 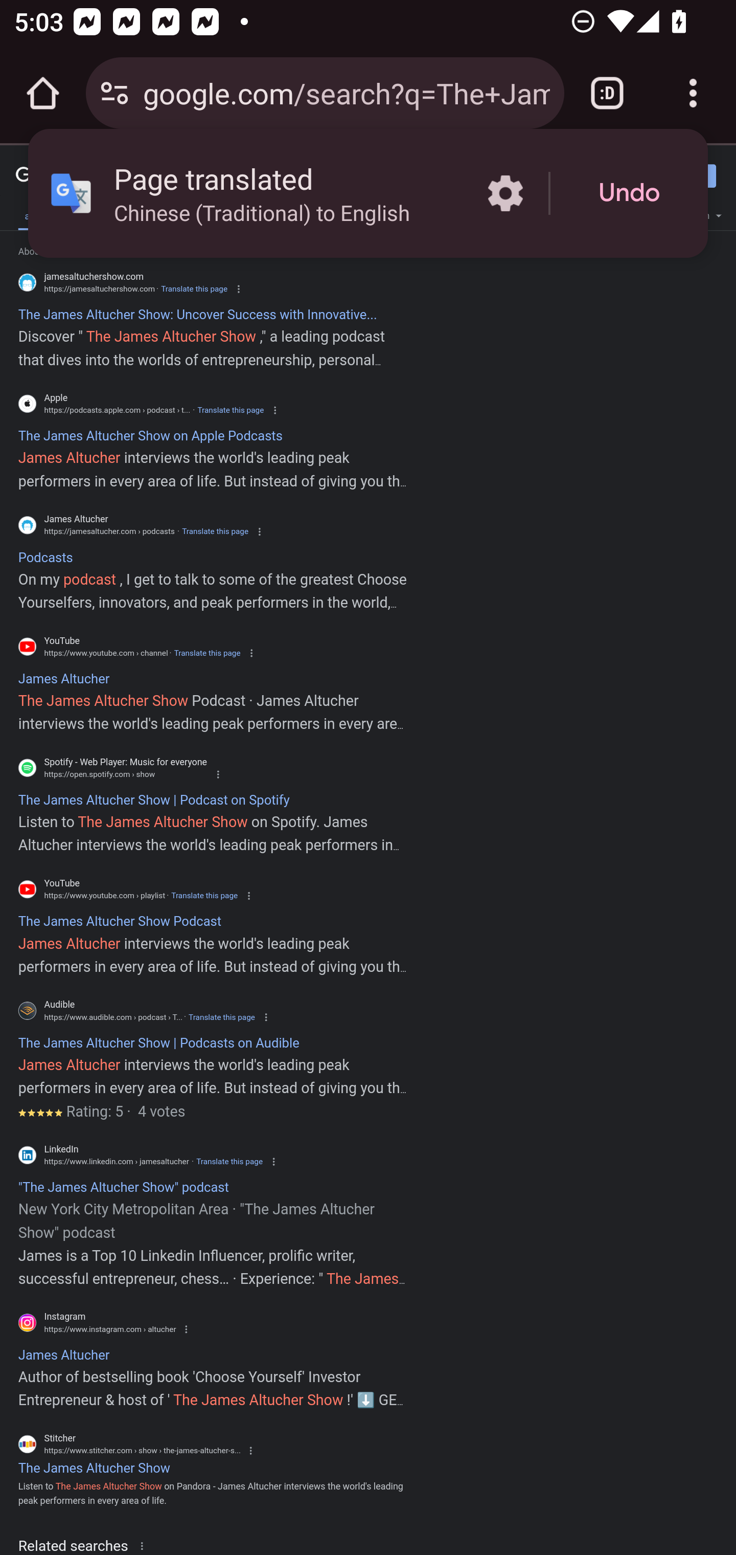 I want to click on Translate this page, so click(x=204, y=895).